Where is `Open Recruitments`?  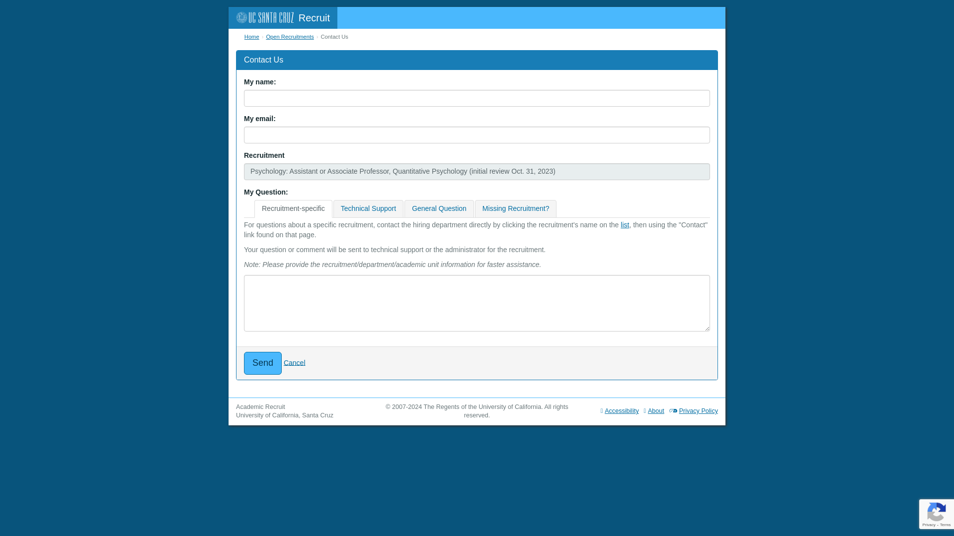 Open Recruitments is located at coordinates (290, 37).